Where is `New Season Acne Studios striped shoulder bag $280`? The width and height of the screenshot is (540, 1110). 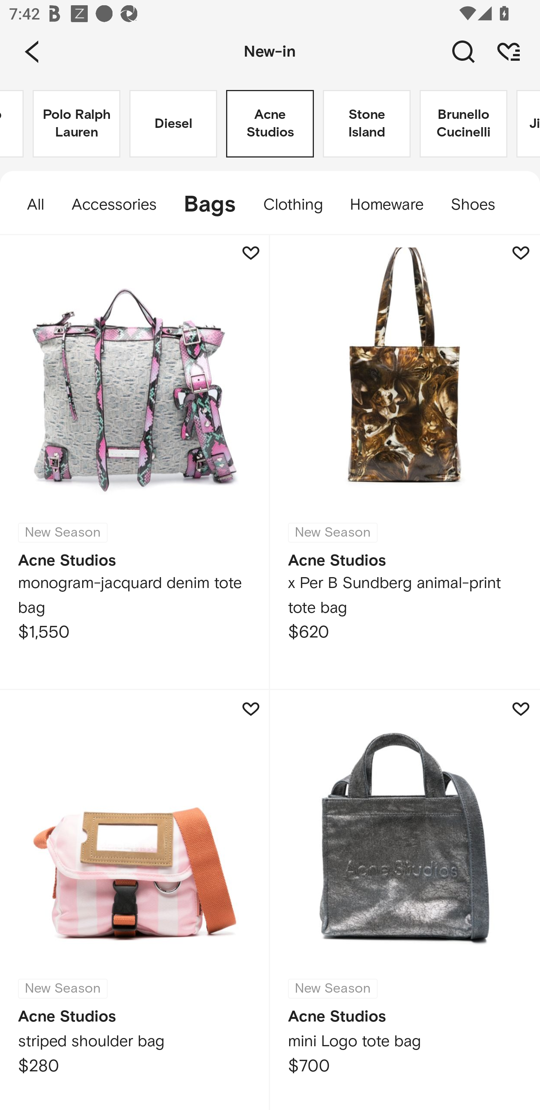
New Season Acne Studios striped shoulder bag $280 is located at coordinates (135, 900).